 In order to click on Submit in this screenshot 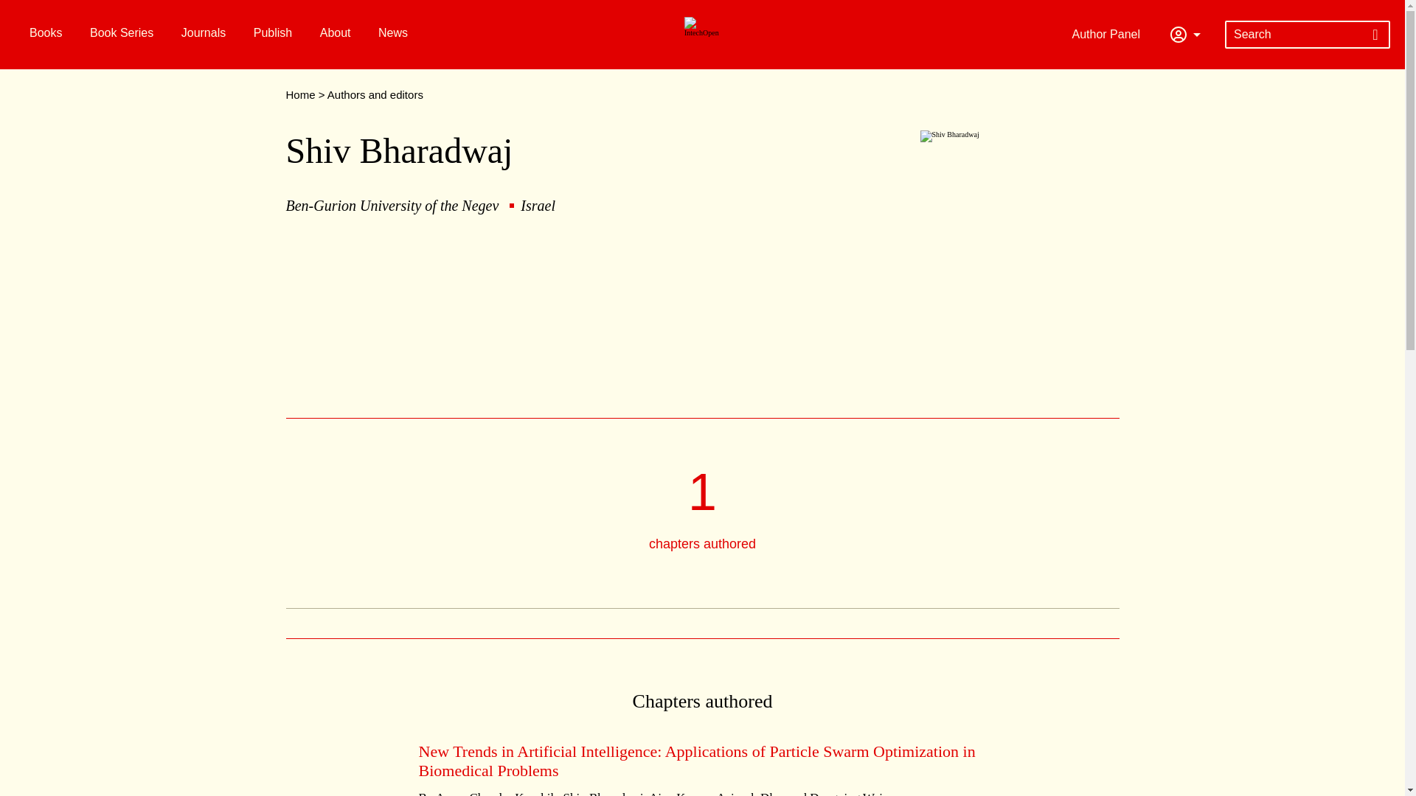, I will do `click(1375, 34)`.